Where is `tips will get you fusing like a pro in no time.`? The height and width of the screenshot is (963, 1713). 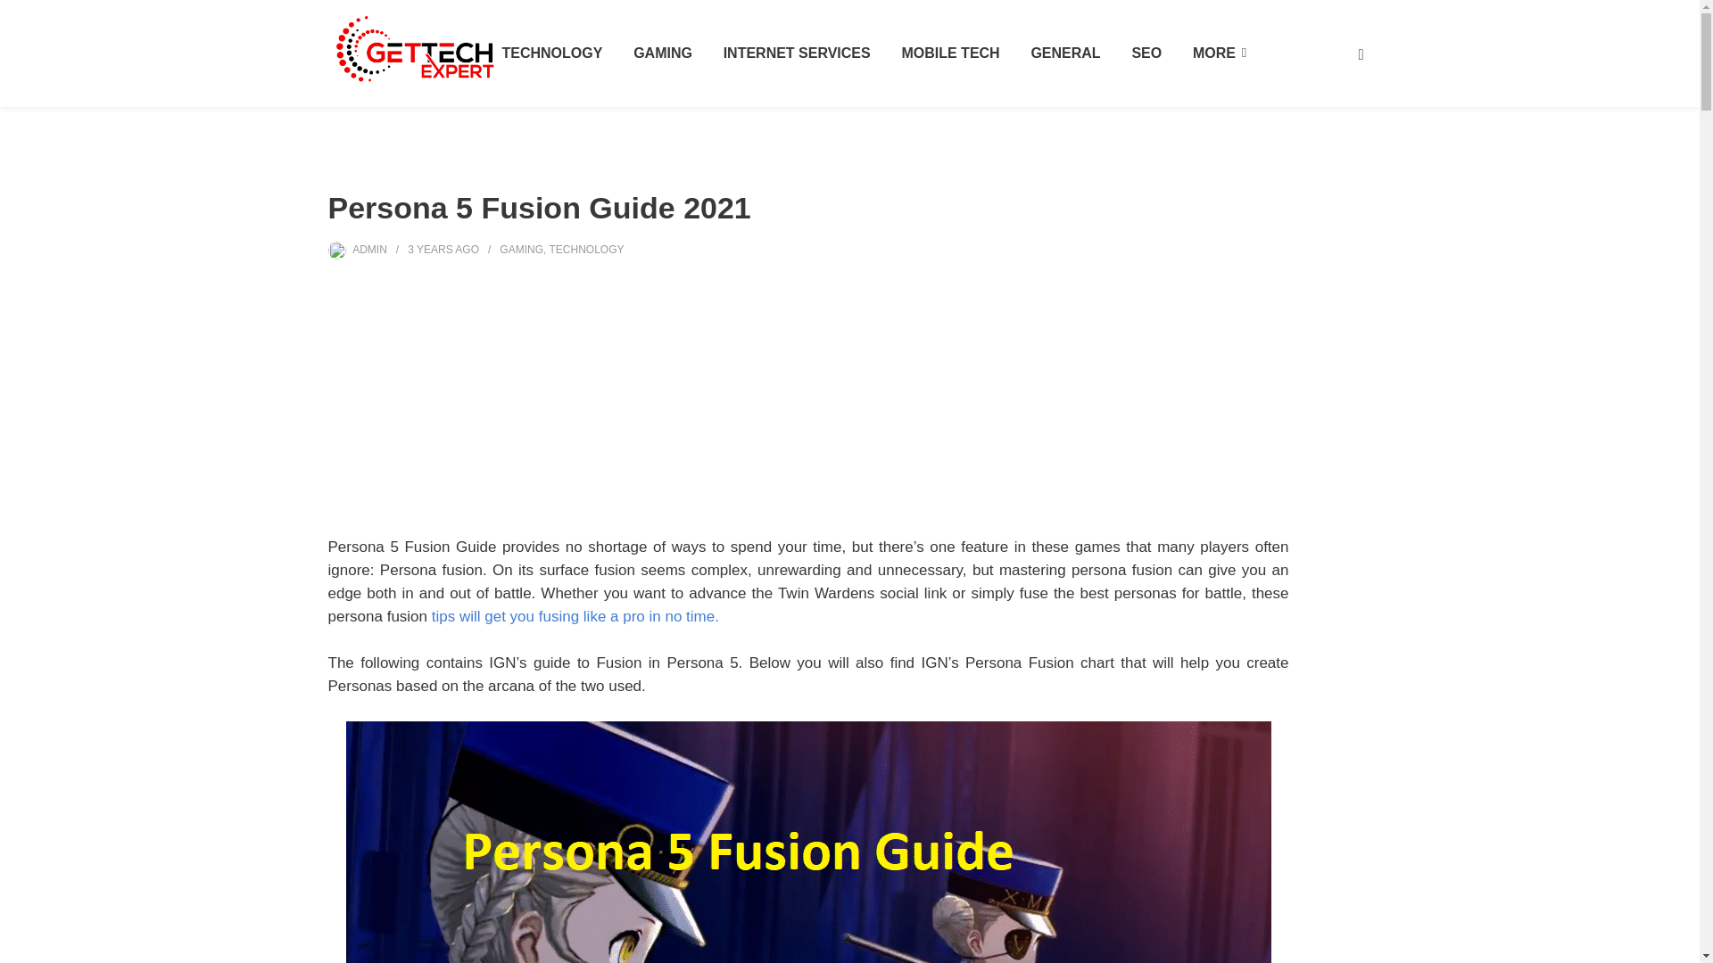
tips will get you fusing like a pro in no time. is located at coordinates (575, 615).